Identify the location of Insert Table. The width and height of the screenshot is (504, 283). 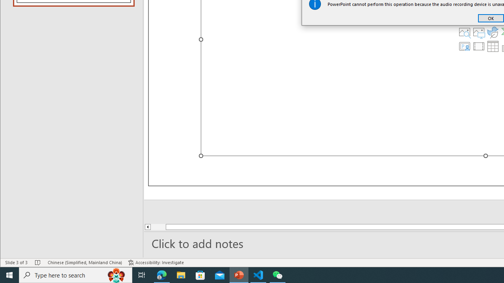
(493, 46).